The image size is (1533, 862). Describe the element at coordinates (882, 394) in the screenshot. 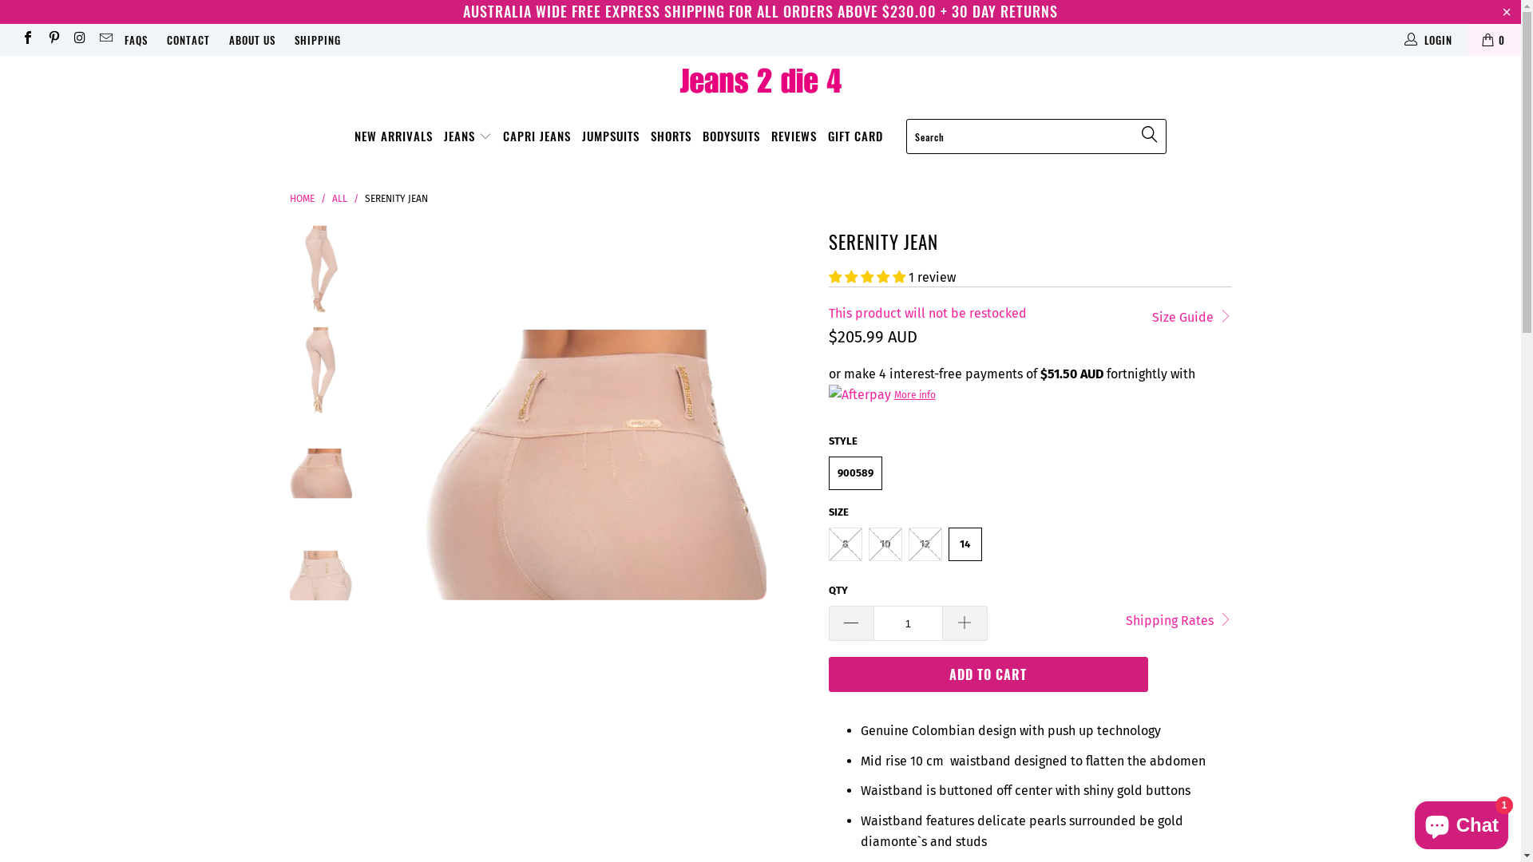

I see `More info` at that location.